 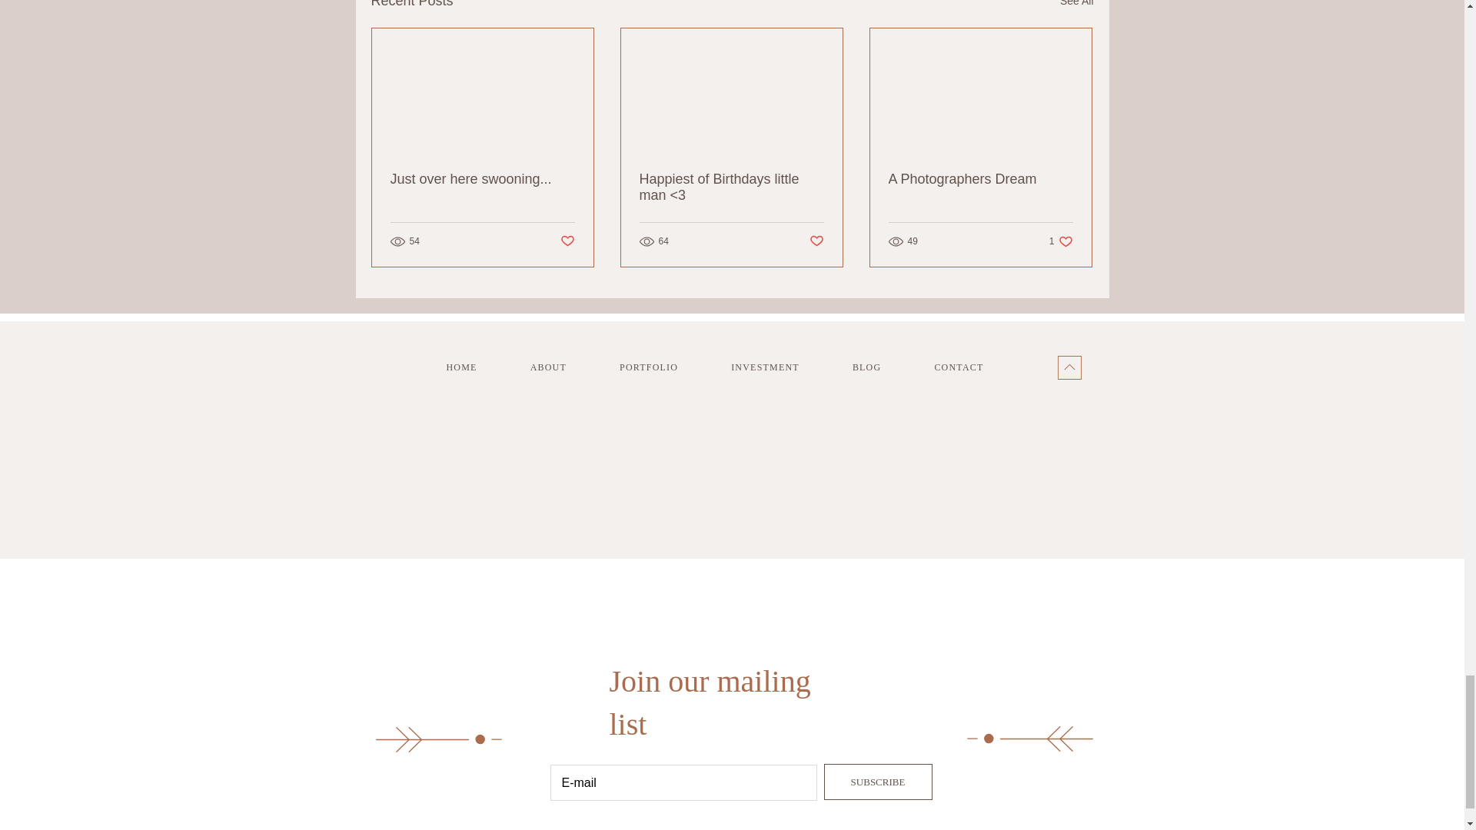 What do you see at coordinates (816, 241) in the screenshot?
I see `Just over here swooning...` at bounding box center [816, 241].